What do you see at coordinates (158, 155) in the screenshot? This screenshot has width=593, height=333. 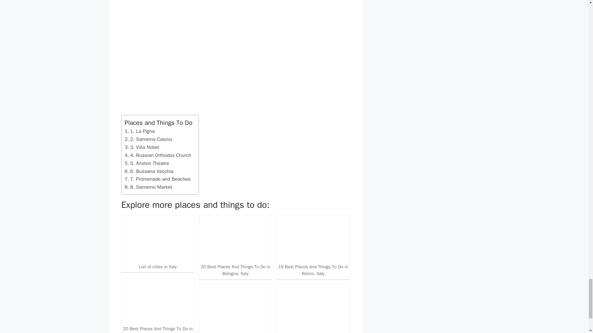 I see `4. Russian Orthodox Church` at bounding box center [158, 155].